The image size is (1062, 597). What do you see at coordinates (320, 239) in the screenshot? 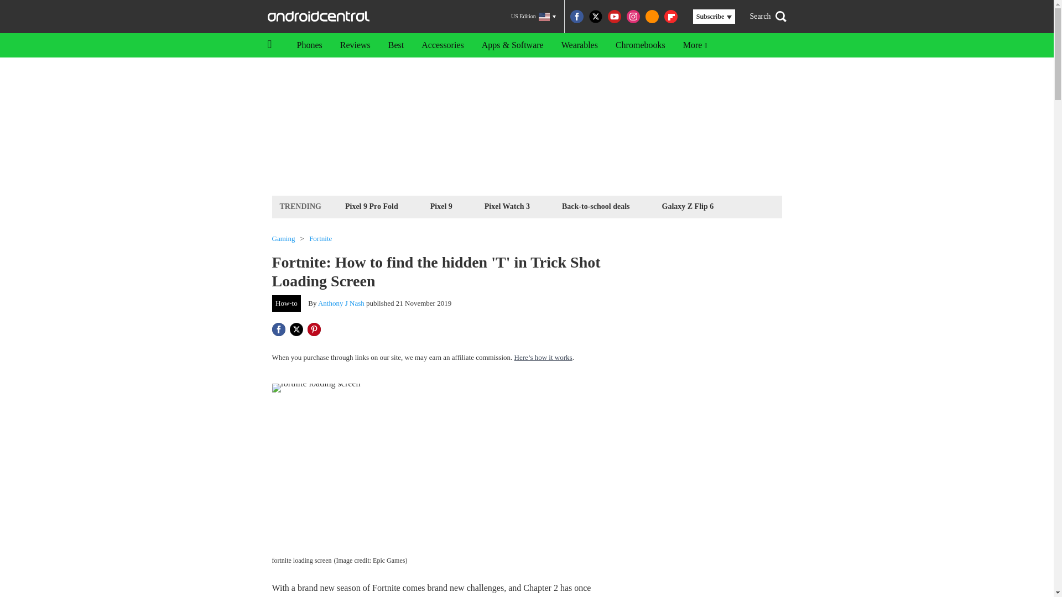
I see `Fortnite` at bounding box center [320, 239].